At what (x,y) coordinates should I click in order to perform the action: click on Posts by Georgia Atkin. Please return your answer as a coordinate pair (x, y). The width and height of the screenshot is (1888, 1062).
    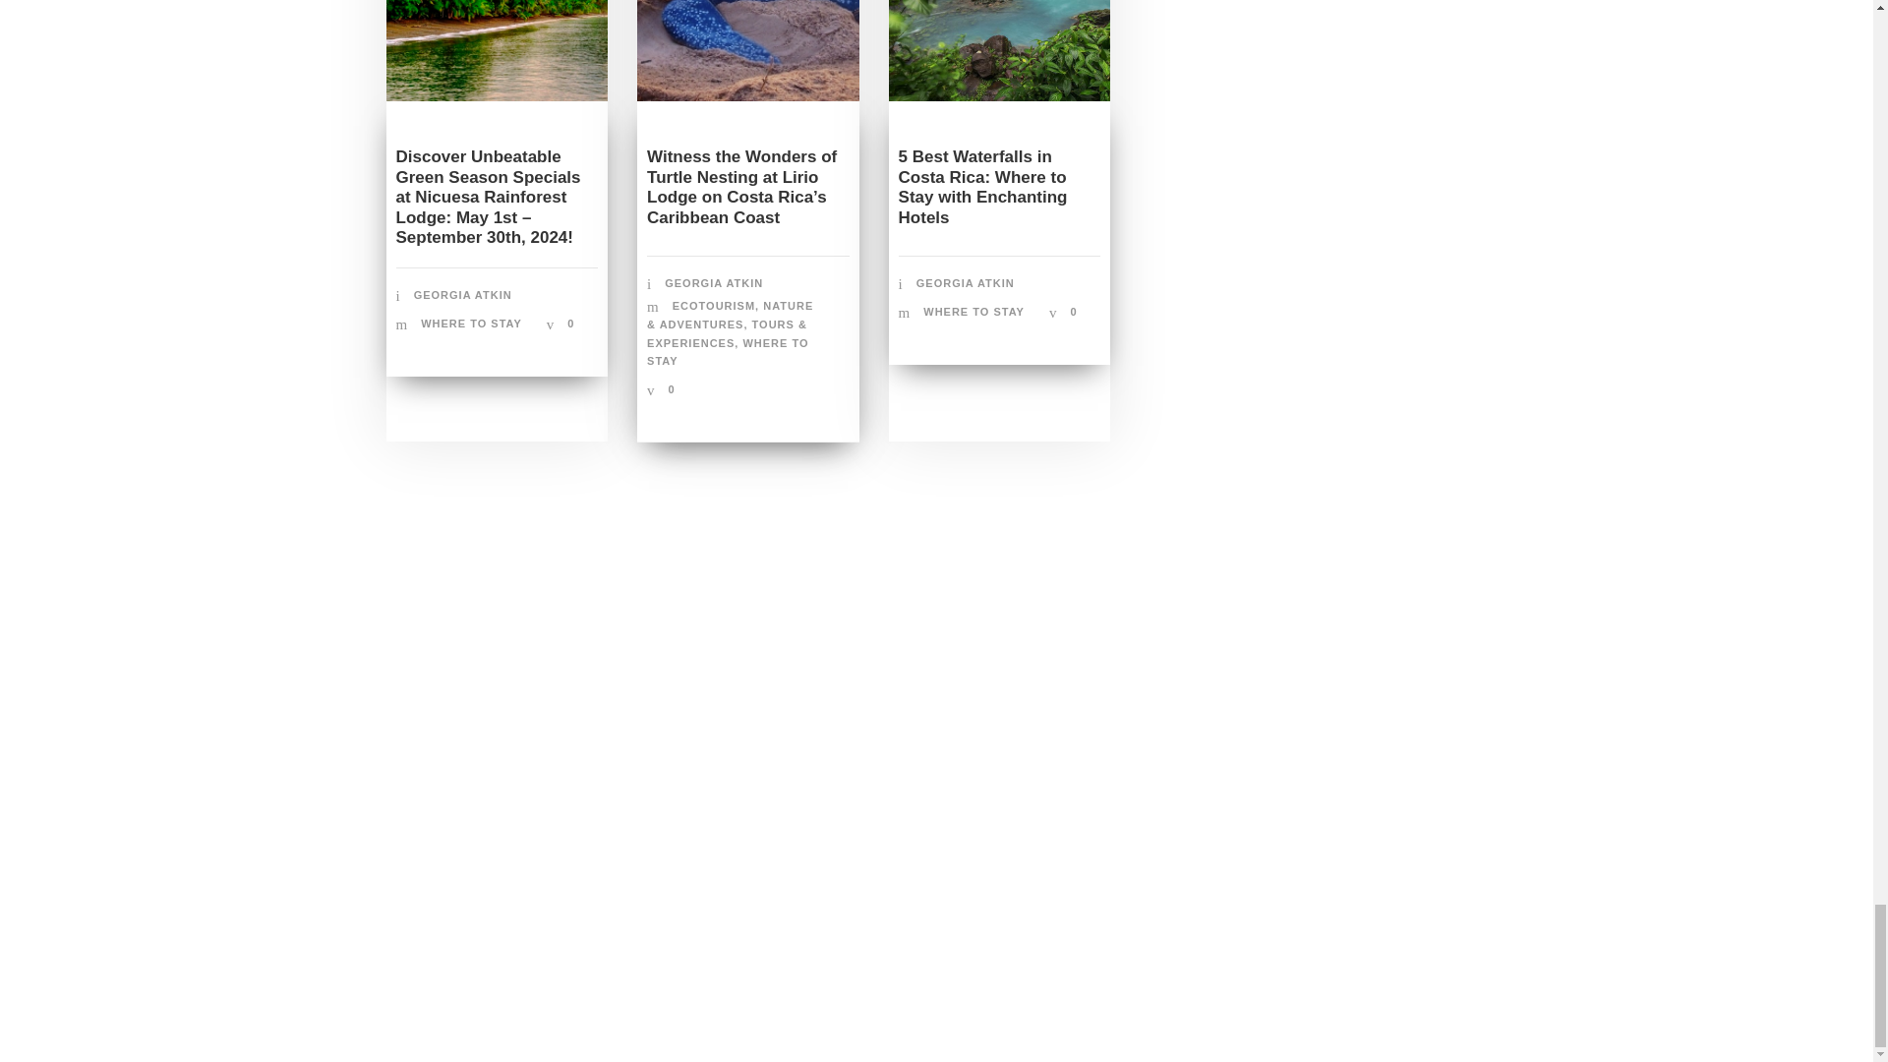
    Looking at the image, I should click on (966, 282).